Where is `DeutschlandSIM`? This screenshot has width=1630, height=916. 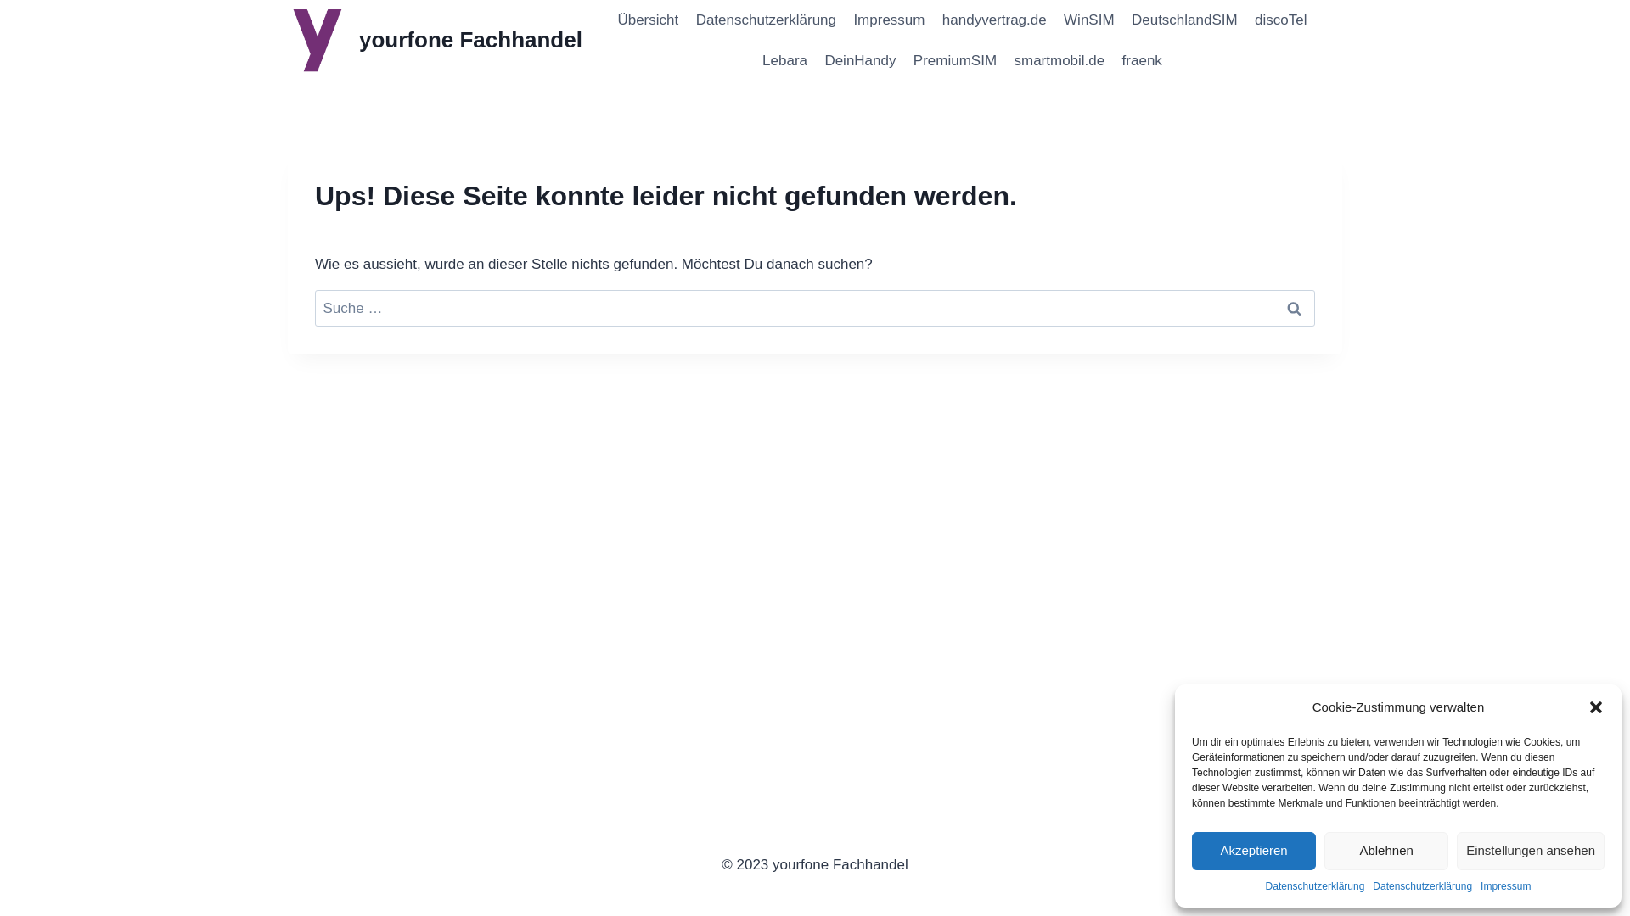 DeutschlandSIM is located at coordinates (1185, 20).